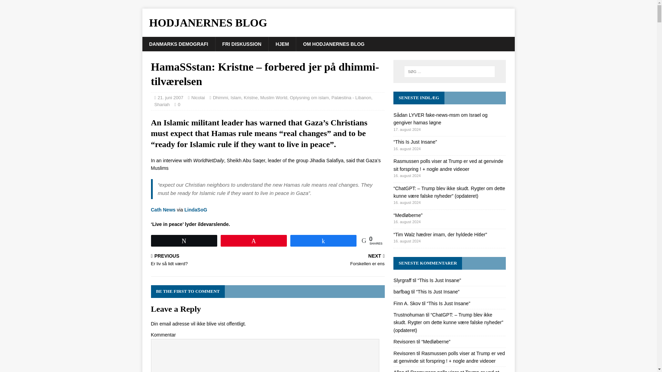  Describe the element at coordinates (328, 260) in the screenshot. I see `OM HODJANERNES BLOG` at that location.